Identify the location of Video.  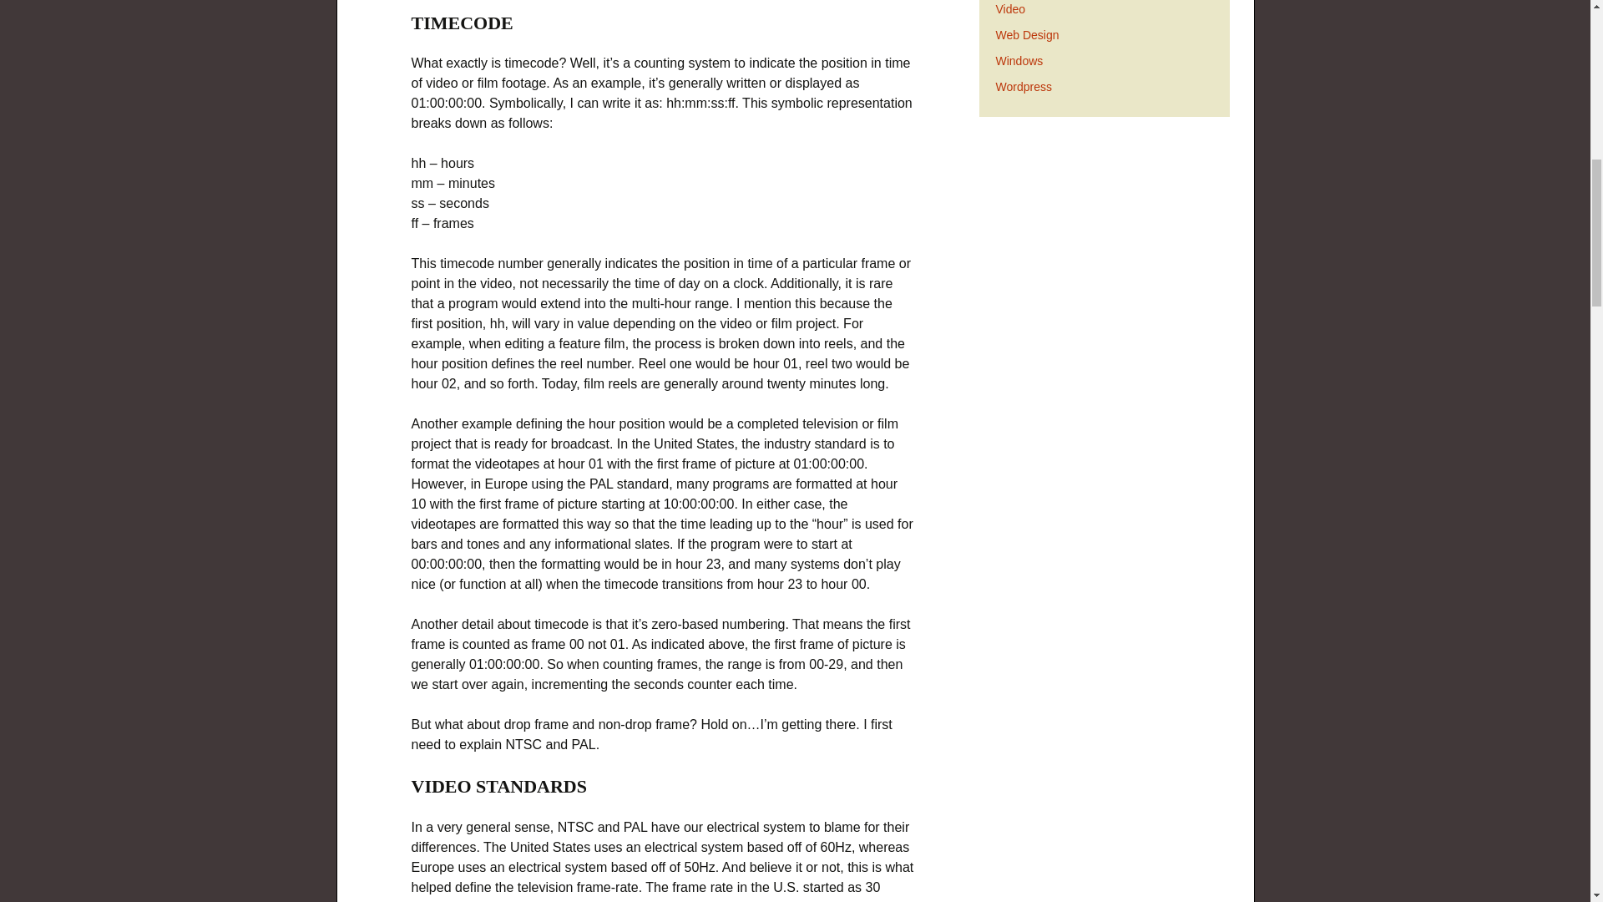
(1010, 9).